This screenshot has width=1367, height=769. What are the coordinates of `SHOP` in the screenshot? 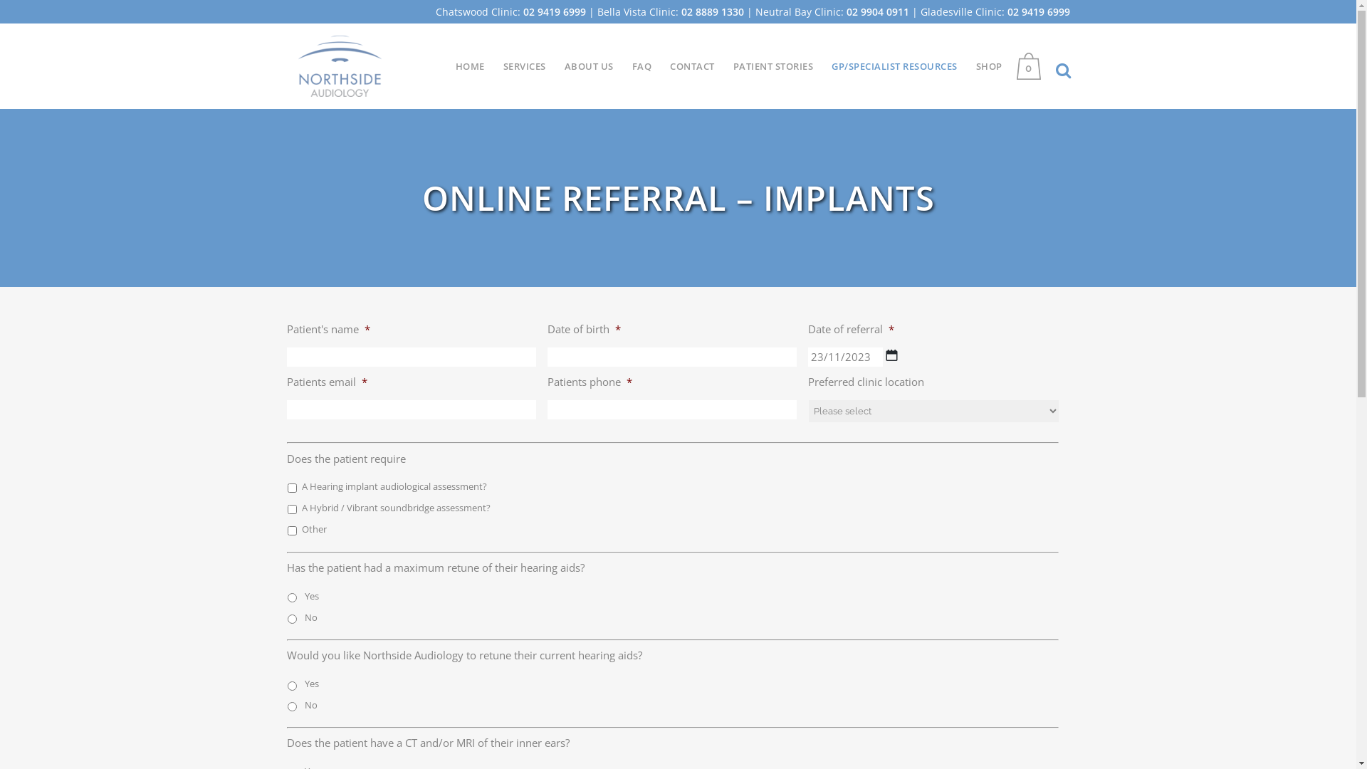 It's located at (990, 66).